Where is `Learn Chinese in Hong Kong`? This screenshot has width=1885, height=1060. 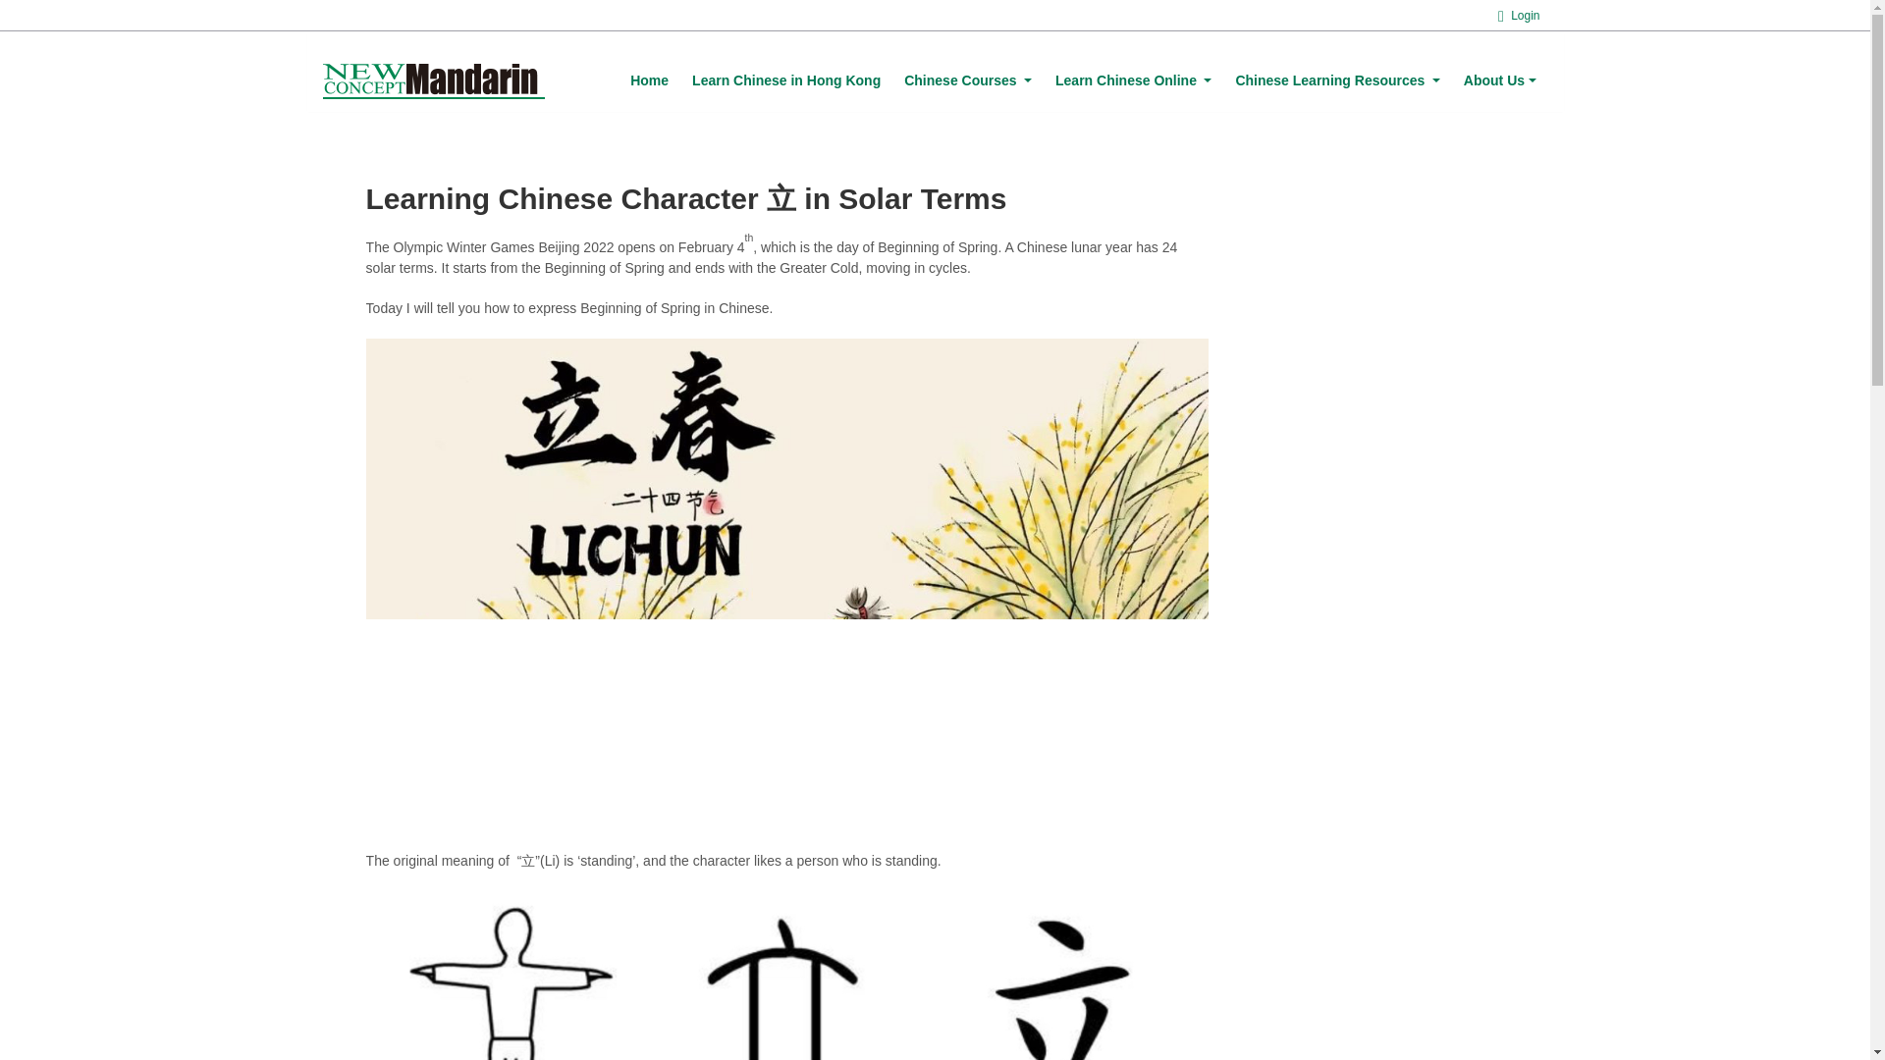
Learn Chinese in Hong Kong is located at coordinates (785, 80).